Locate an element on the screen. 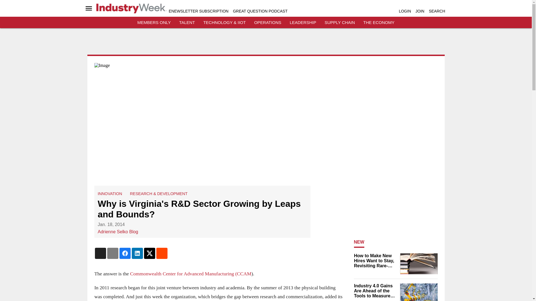 This screenshot has width=536, height=301. GREAT QUESTION PODCAST is located at coordinates (260, 11).